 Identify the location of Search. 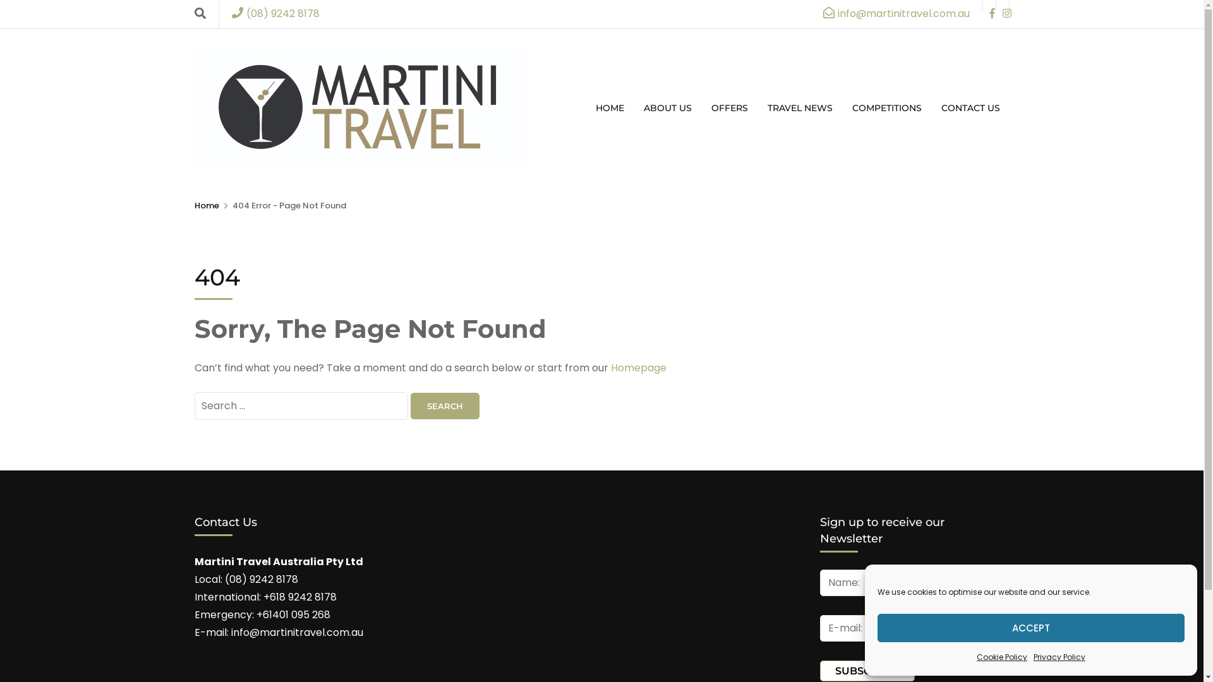
(445, 406).